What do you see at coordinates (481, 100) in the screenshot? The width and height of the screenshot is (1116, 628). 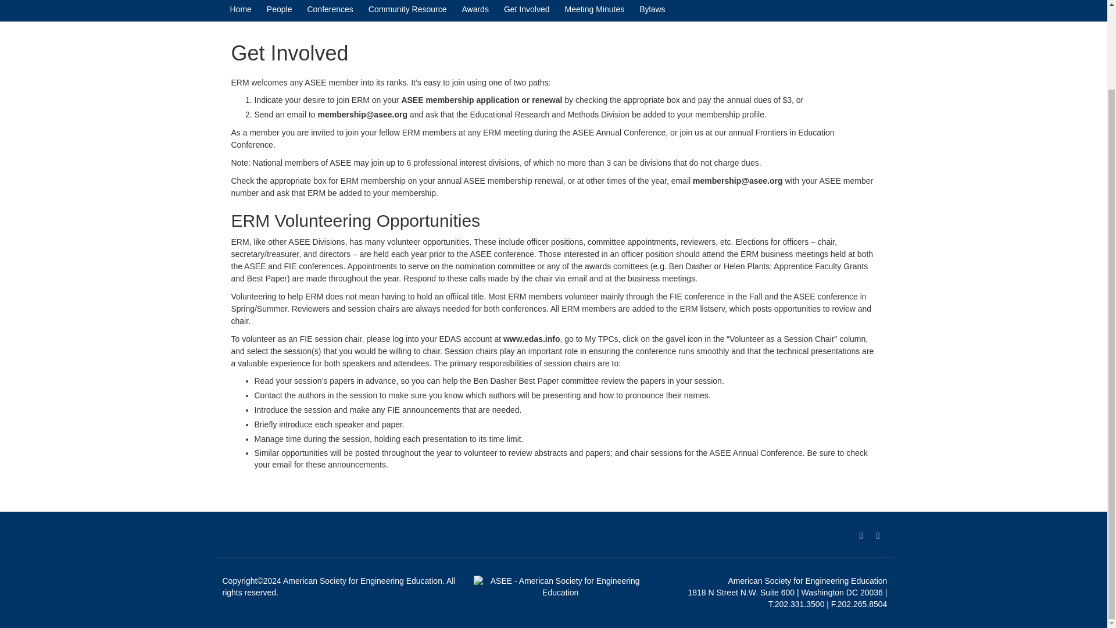 I see `ASEE membership application or renewal` at bounding box center [481, 100].